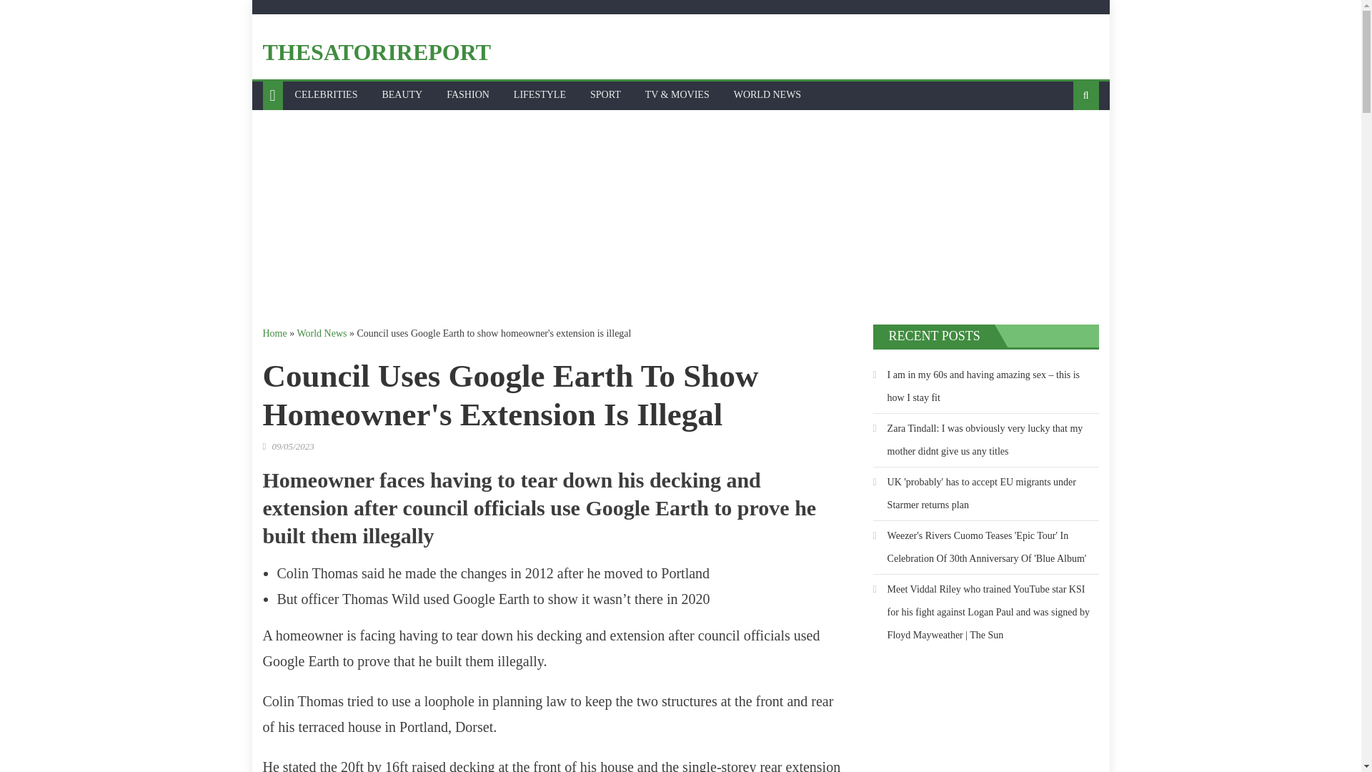  Describe the element at coordinates (1063, 142) in the screenshot. I see `Search` at that location.